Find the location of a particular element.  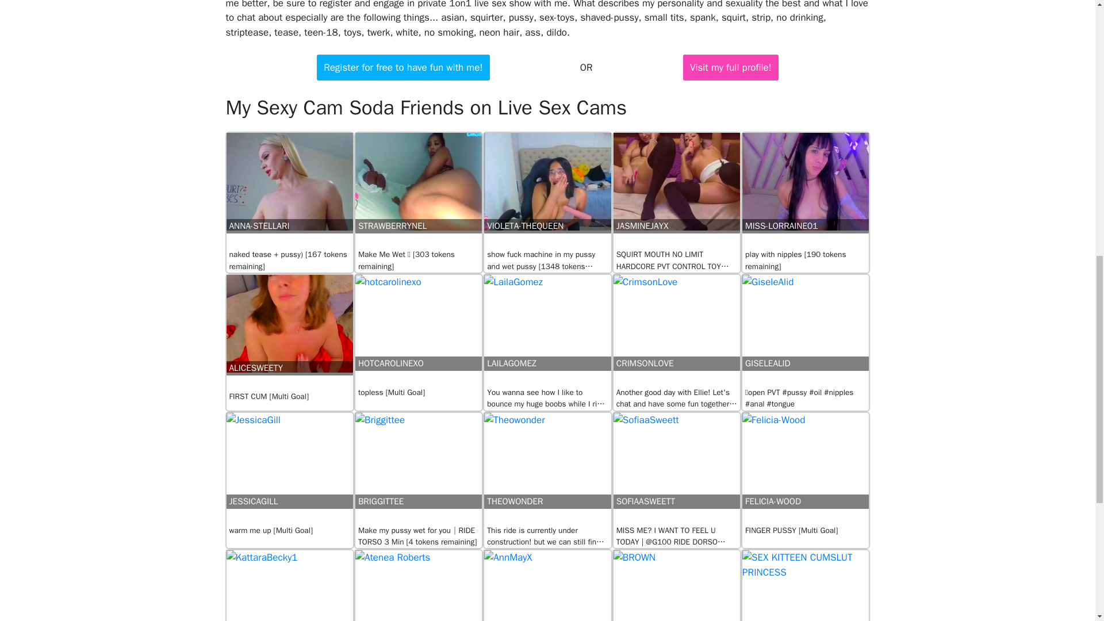

THEOWONDER is located at coordinates (547, 469).